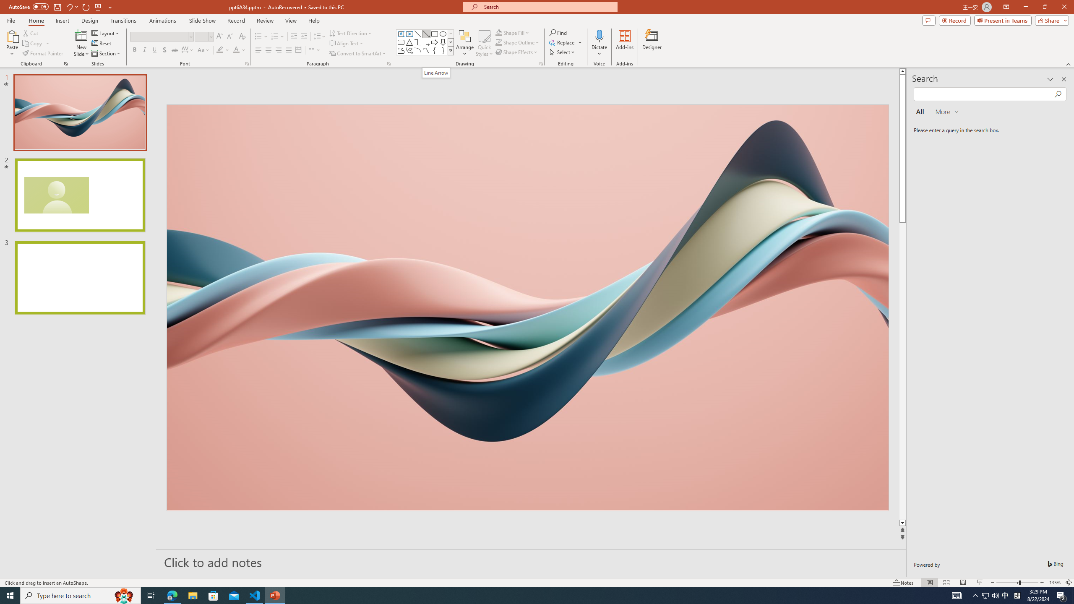 The width and height of the screenshot is (1074, 604). What do you see at coordinates (401, 50) in the screenshot?
I see `Freeform: Shape` at bounding box center [401, 50].